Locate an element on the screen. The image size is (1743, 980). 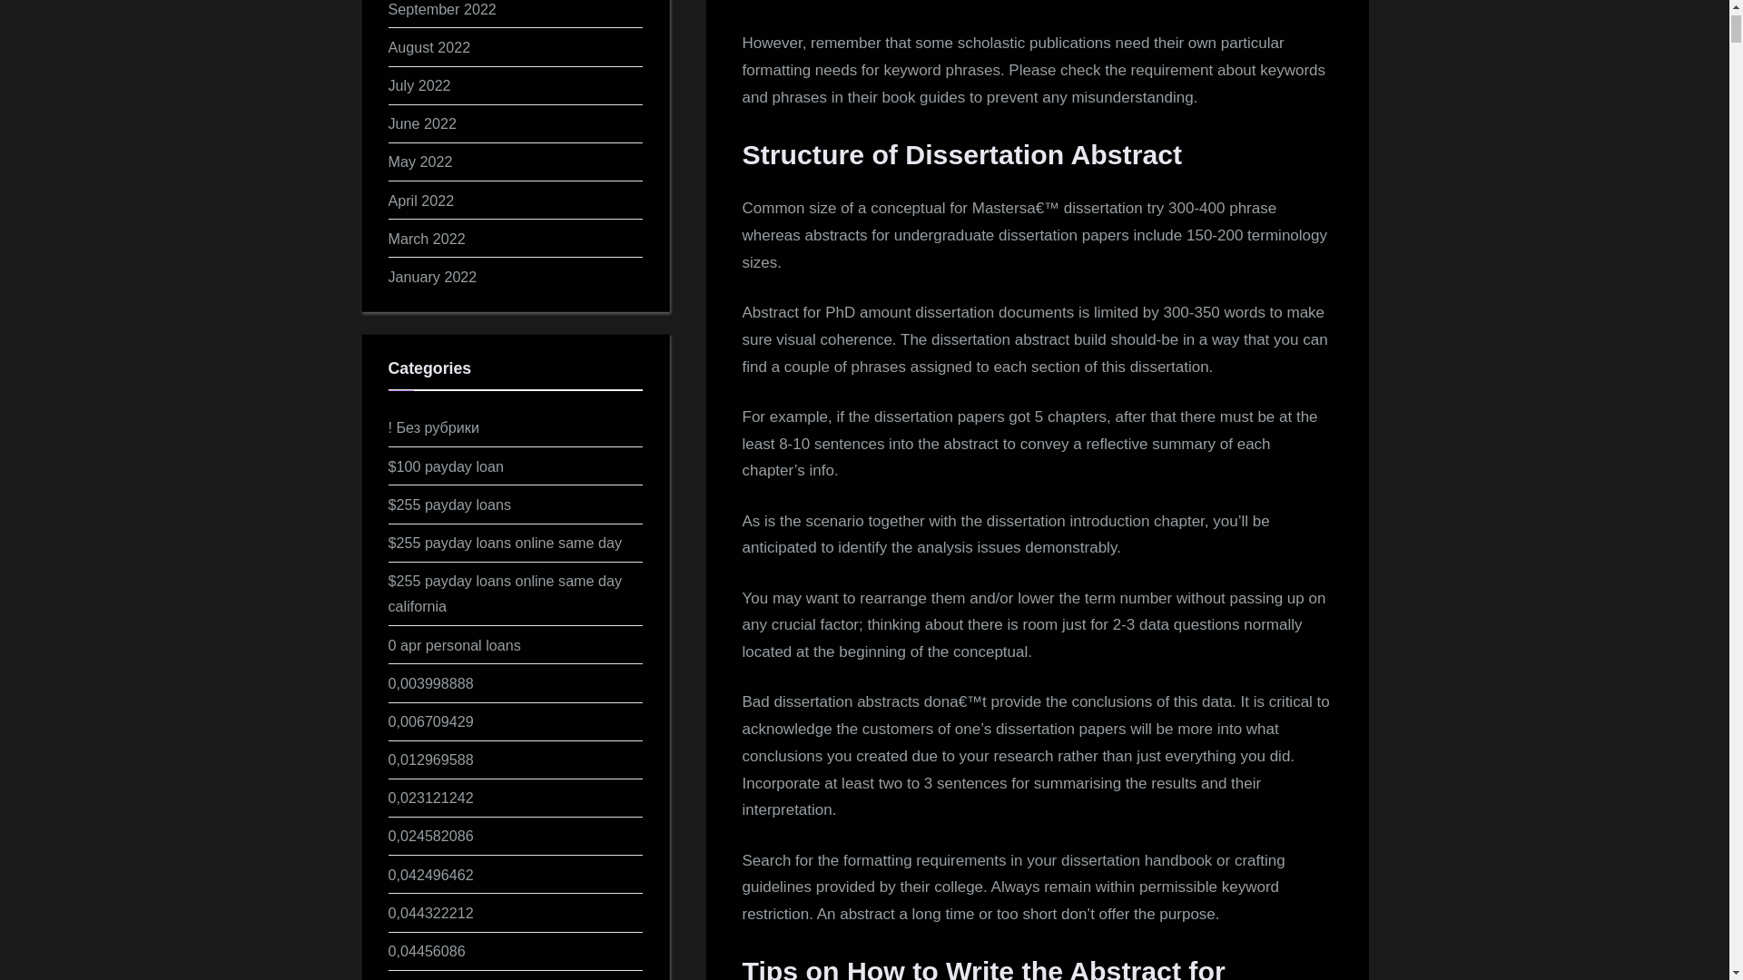
September 2022 is located at coordinates (443, 9).